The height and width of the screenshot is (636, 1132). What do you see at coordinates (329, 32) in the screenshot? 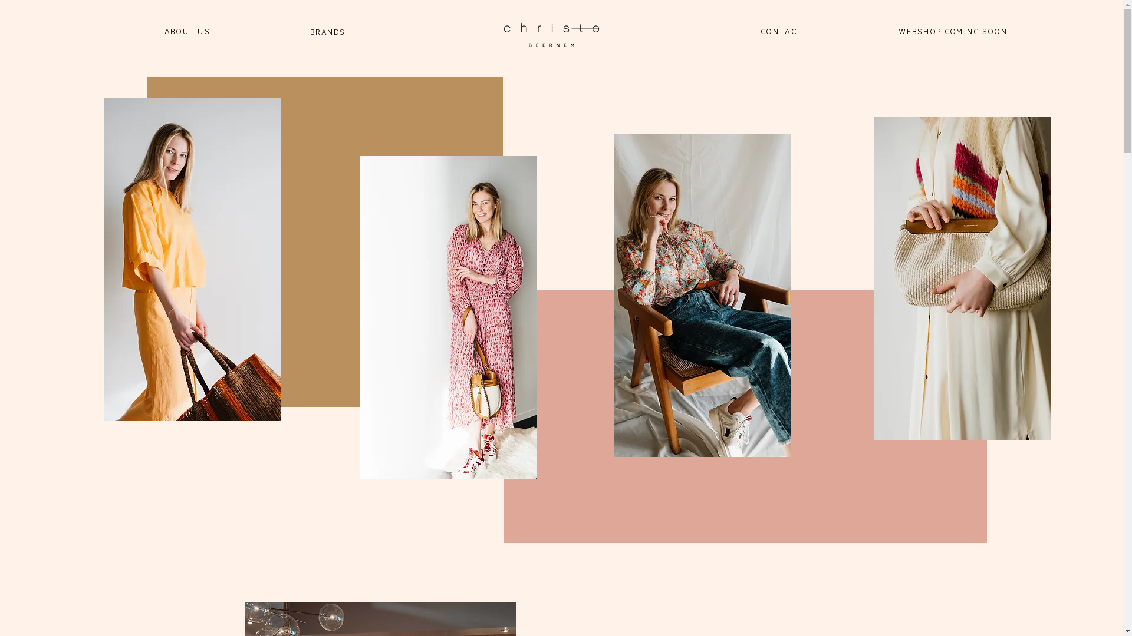
I see `BRANDS` at bounding box center [329, 32].